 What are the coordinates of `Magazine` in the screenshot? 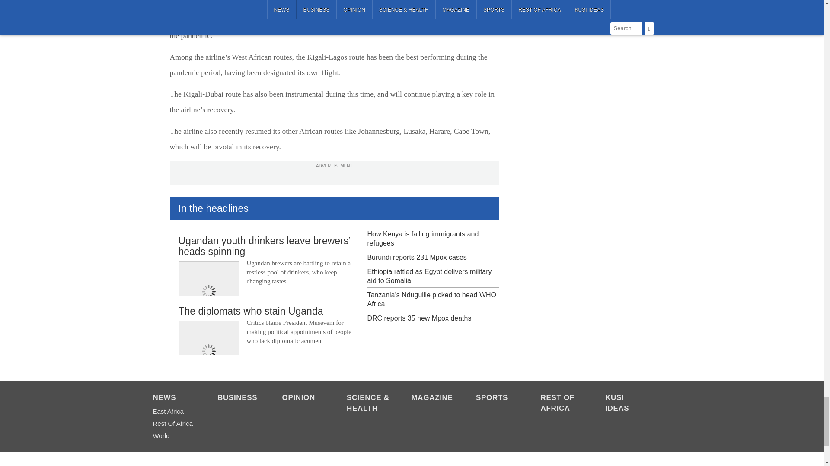 It's located at (434, 398).